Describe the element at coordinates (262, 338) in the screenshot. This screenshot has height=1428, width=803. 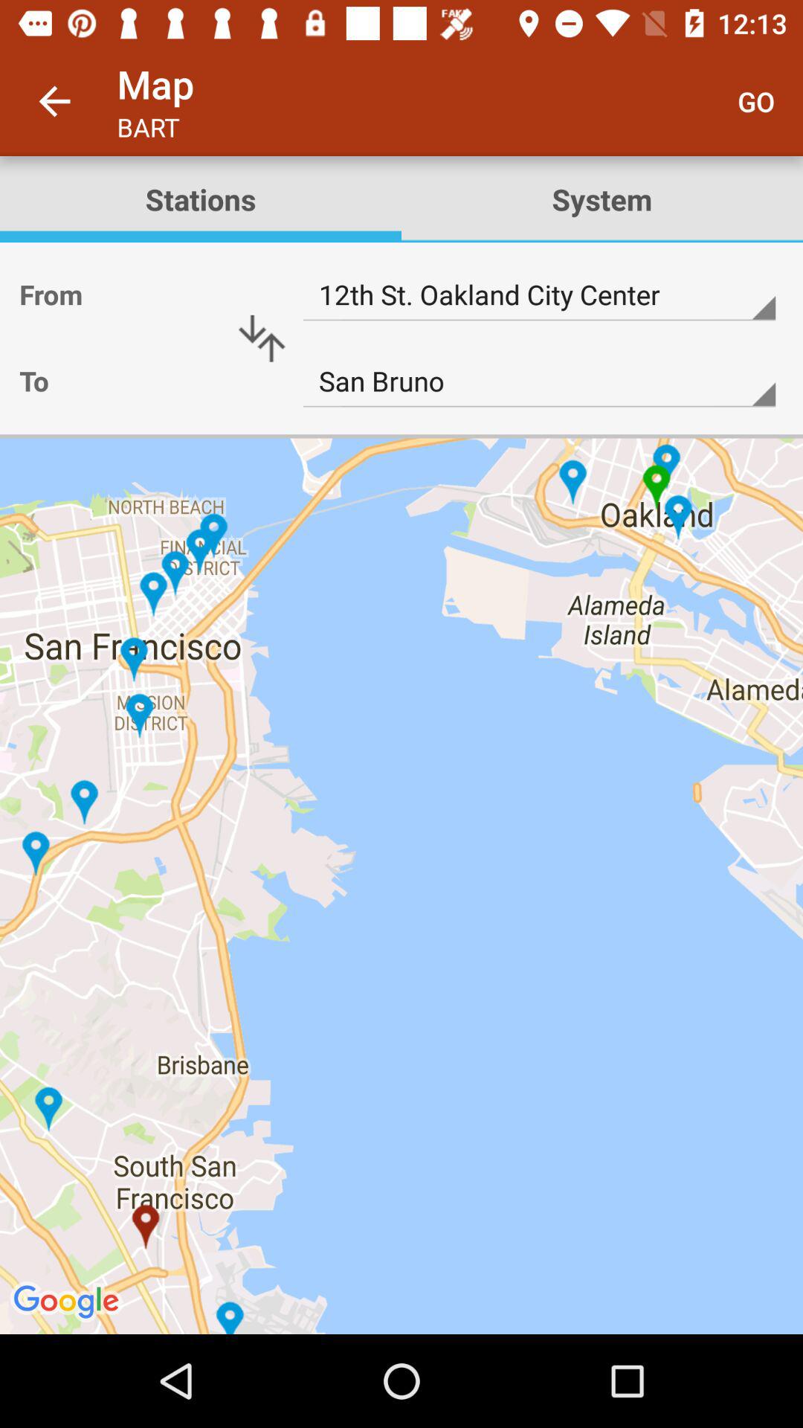
I see `press icon to the left of 12th st oakland item` at that location.